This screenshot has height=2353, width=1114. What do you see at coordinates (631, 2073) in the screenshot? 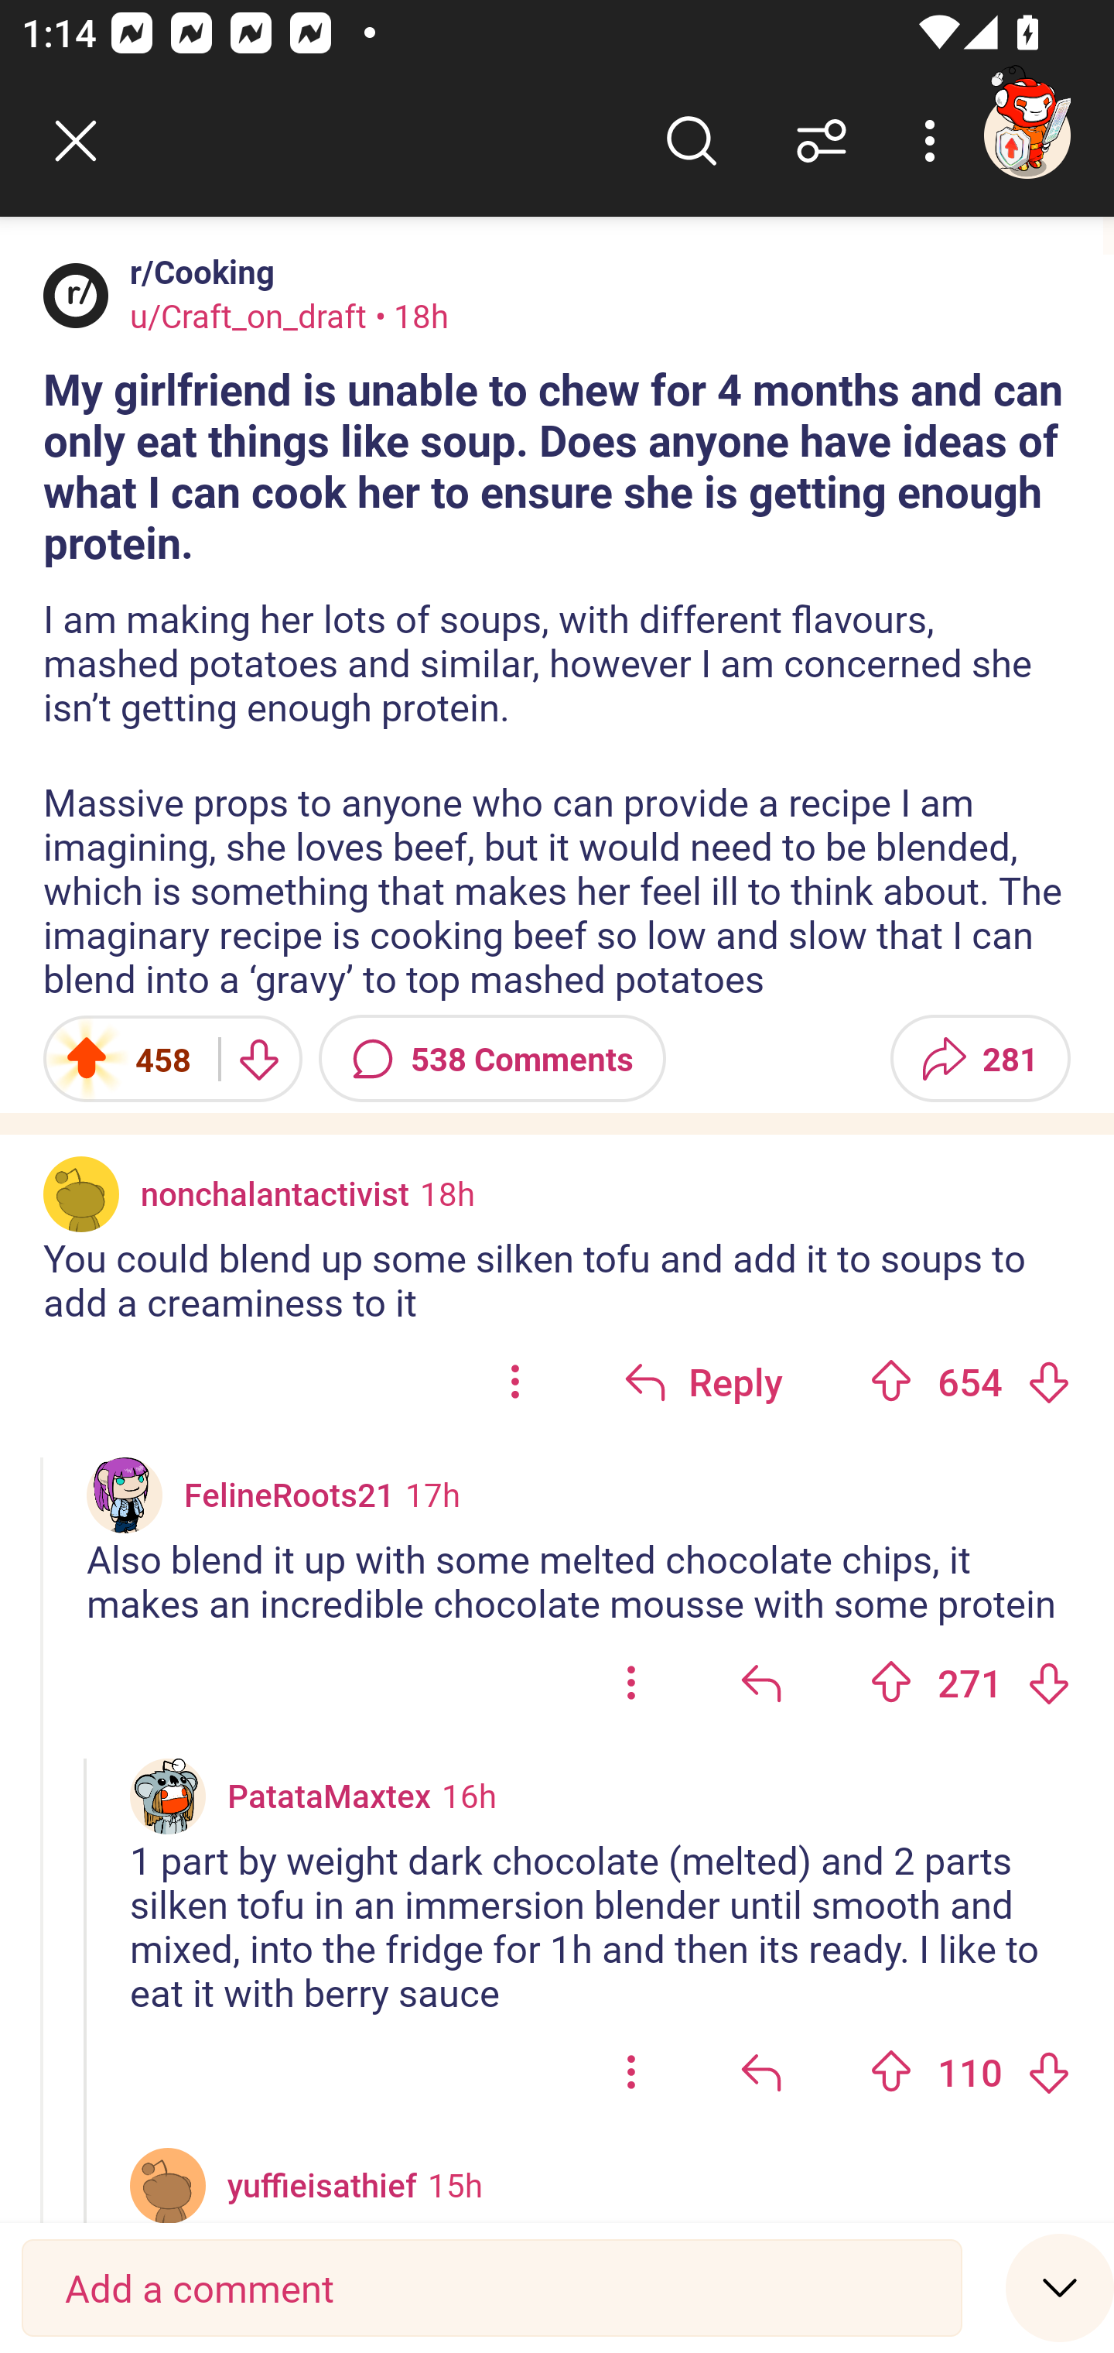
I see `options` at bounding box center [631, 2073].